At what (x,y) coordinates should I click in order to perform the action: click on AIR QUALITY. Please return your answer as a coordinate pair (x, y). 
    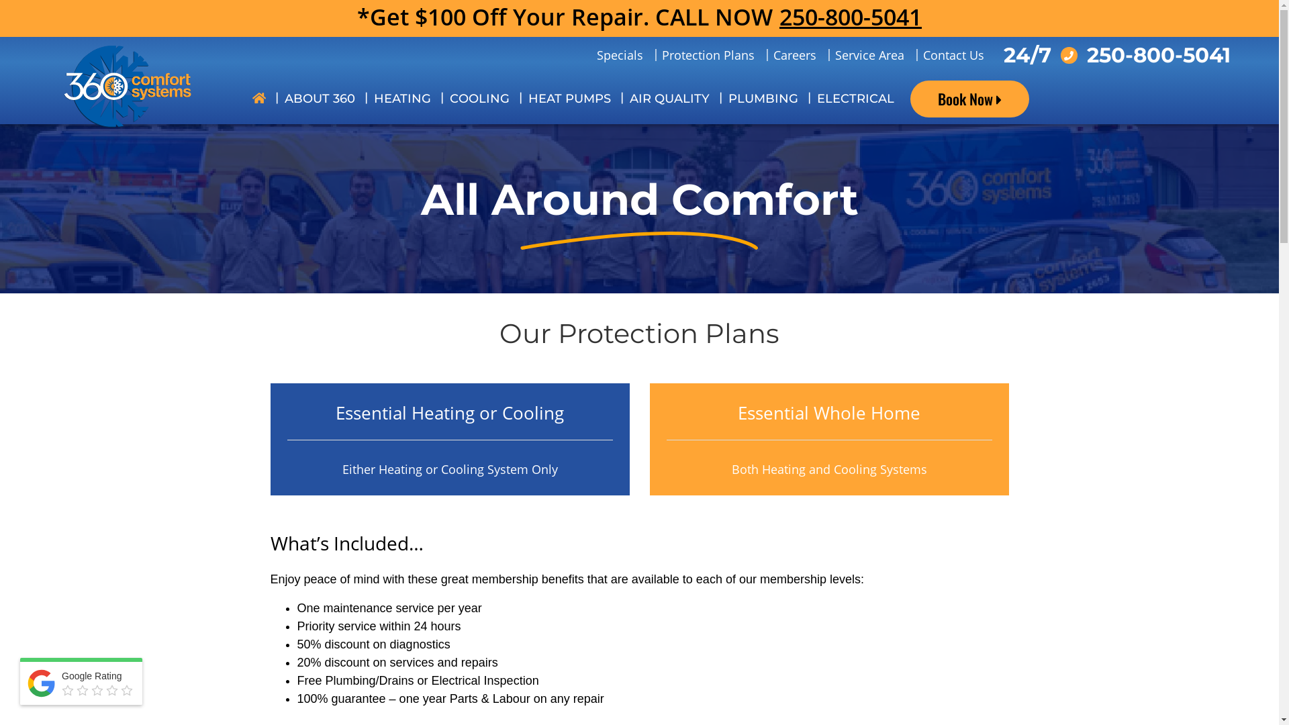
    Looking at the image, I should click on (670, 99).